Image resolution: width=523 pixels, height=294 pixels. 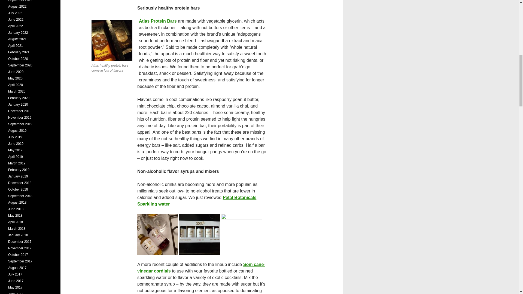 What do you see at coordinates (197, 201) in the screenshot?
I see `Petal Botanicals Sparkling water` at bounding box center [197, 201].